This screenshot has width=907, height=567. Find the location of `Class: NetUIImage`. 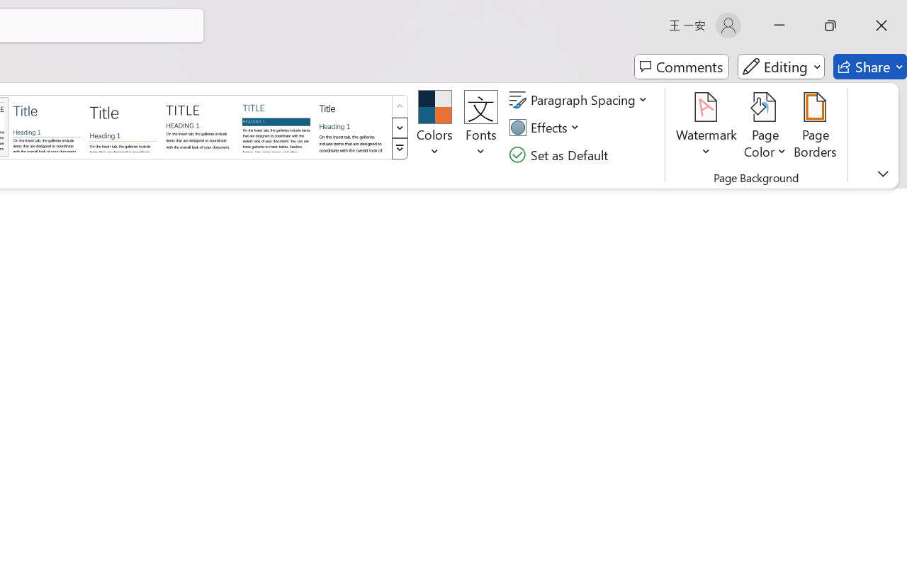

Class: NetUIImage is located at coordinates (400, 149).